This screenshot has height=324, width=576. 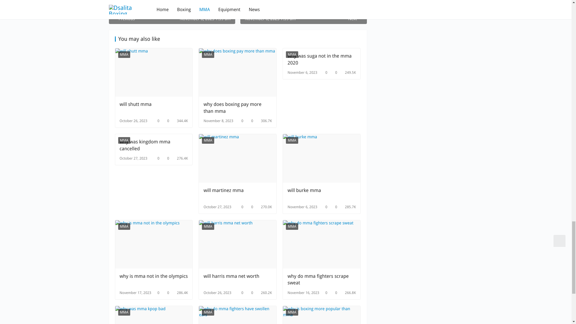 I want to click on why does boxing pay more than mma, so click(x=238, y=72).